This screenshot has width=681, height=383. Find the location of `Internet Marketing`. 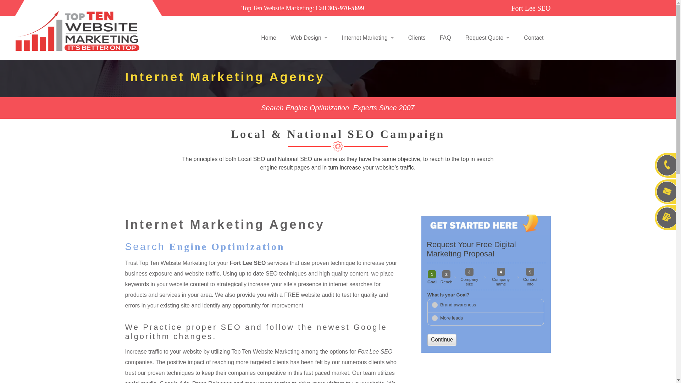

Internet Marketing is located at coordinates (368, 38).